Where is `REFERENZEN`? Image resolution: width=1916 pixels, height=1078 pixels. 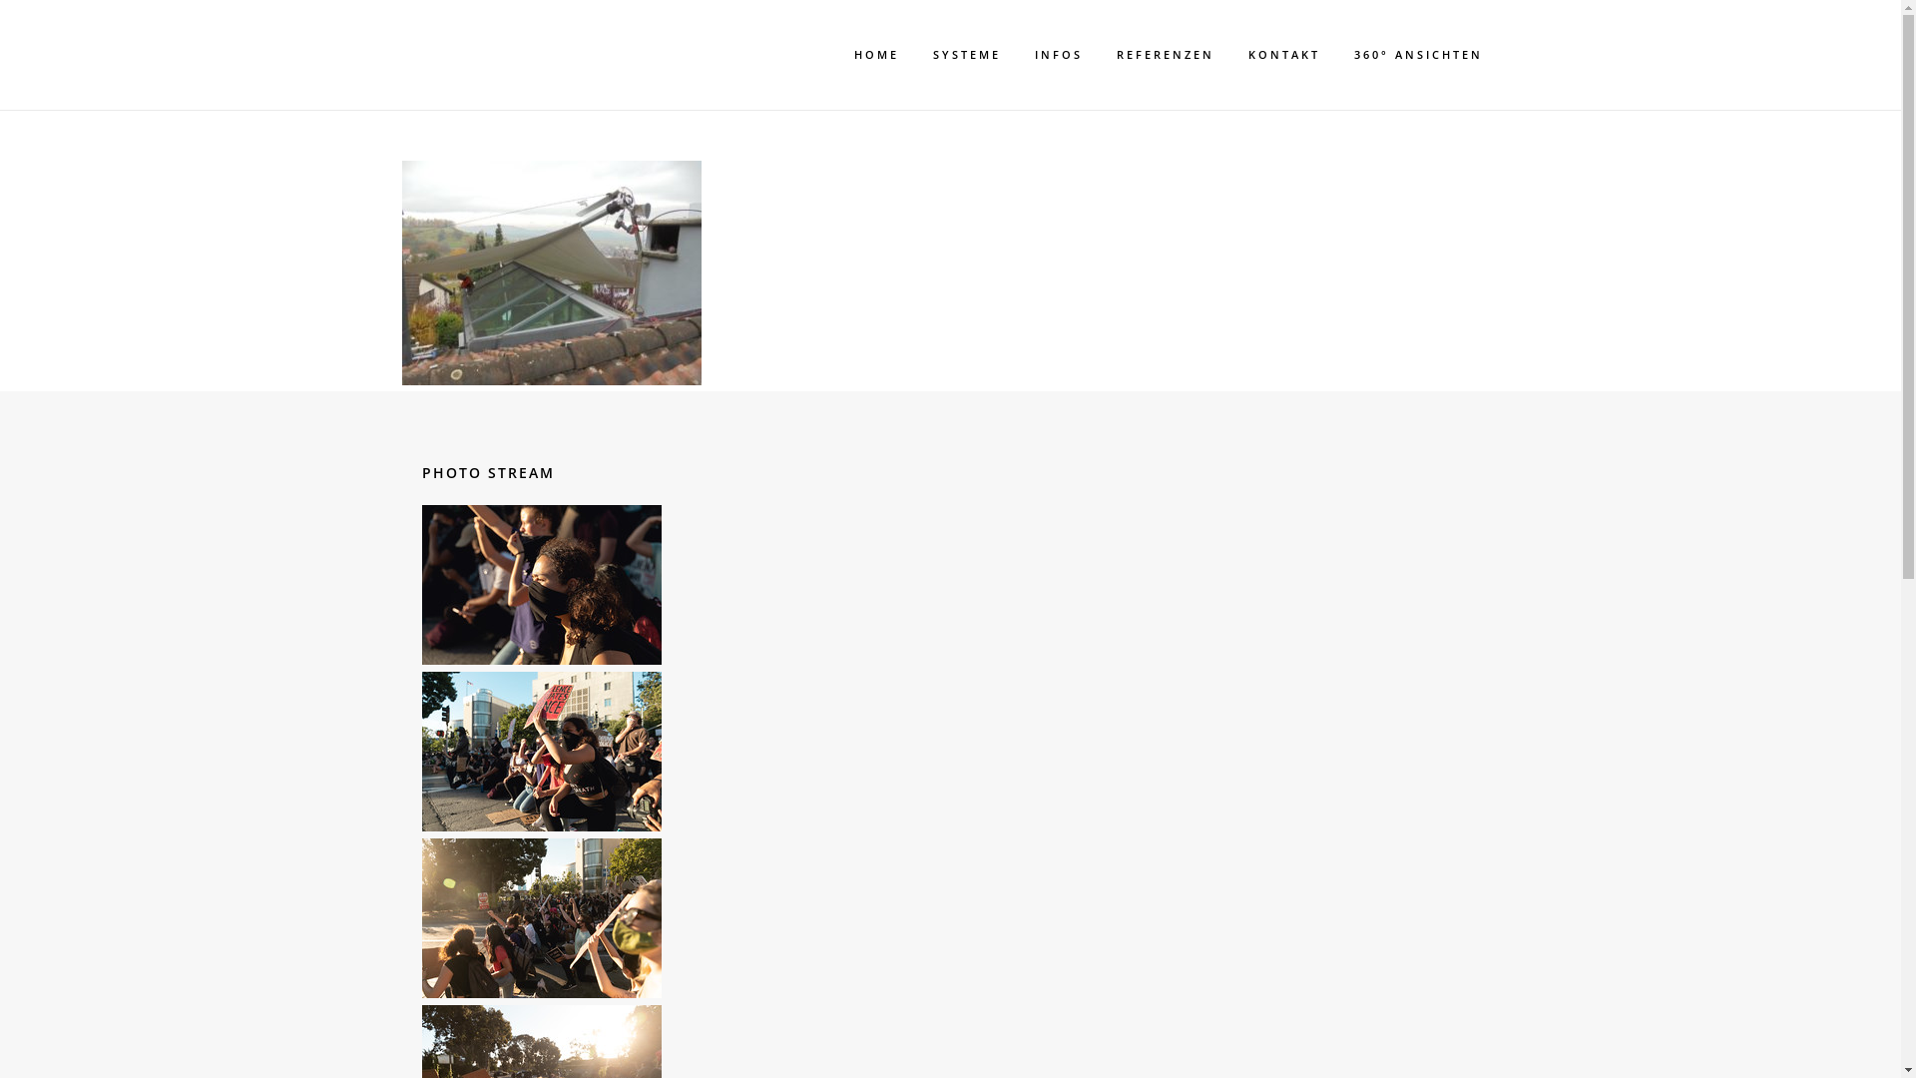
REFERENZEN is located at coordinates (1166, 55).